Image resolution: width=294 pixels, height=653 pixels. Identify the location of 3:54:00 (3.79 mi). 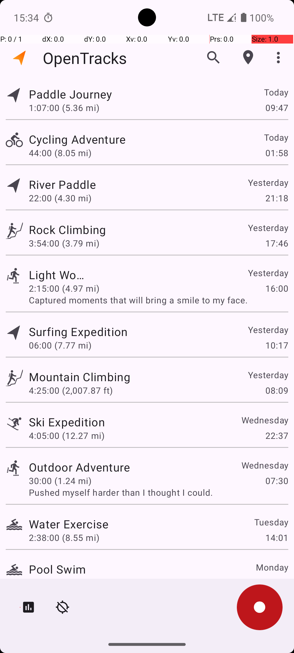
(64, 243).